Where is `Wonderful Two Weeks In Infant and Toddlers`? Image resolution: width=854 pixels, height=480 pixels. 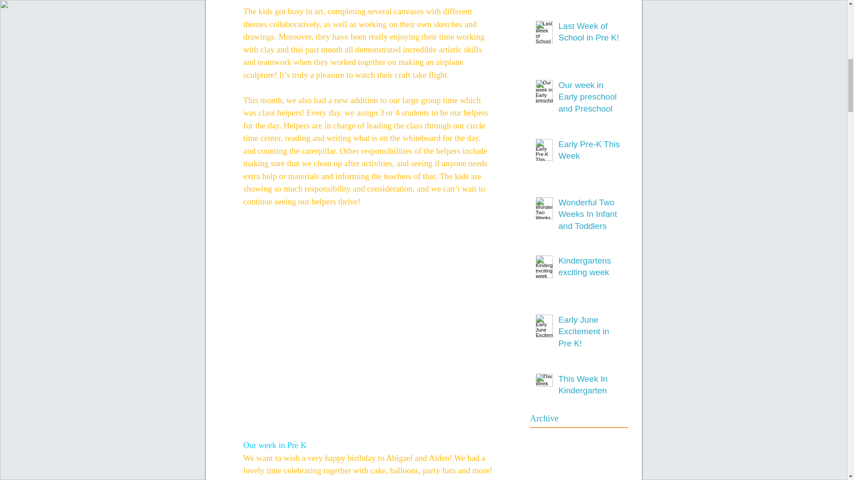 Wonderful Two Weeks In Infant and Toddlers is located at coordinates (590, 216).